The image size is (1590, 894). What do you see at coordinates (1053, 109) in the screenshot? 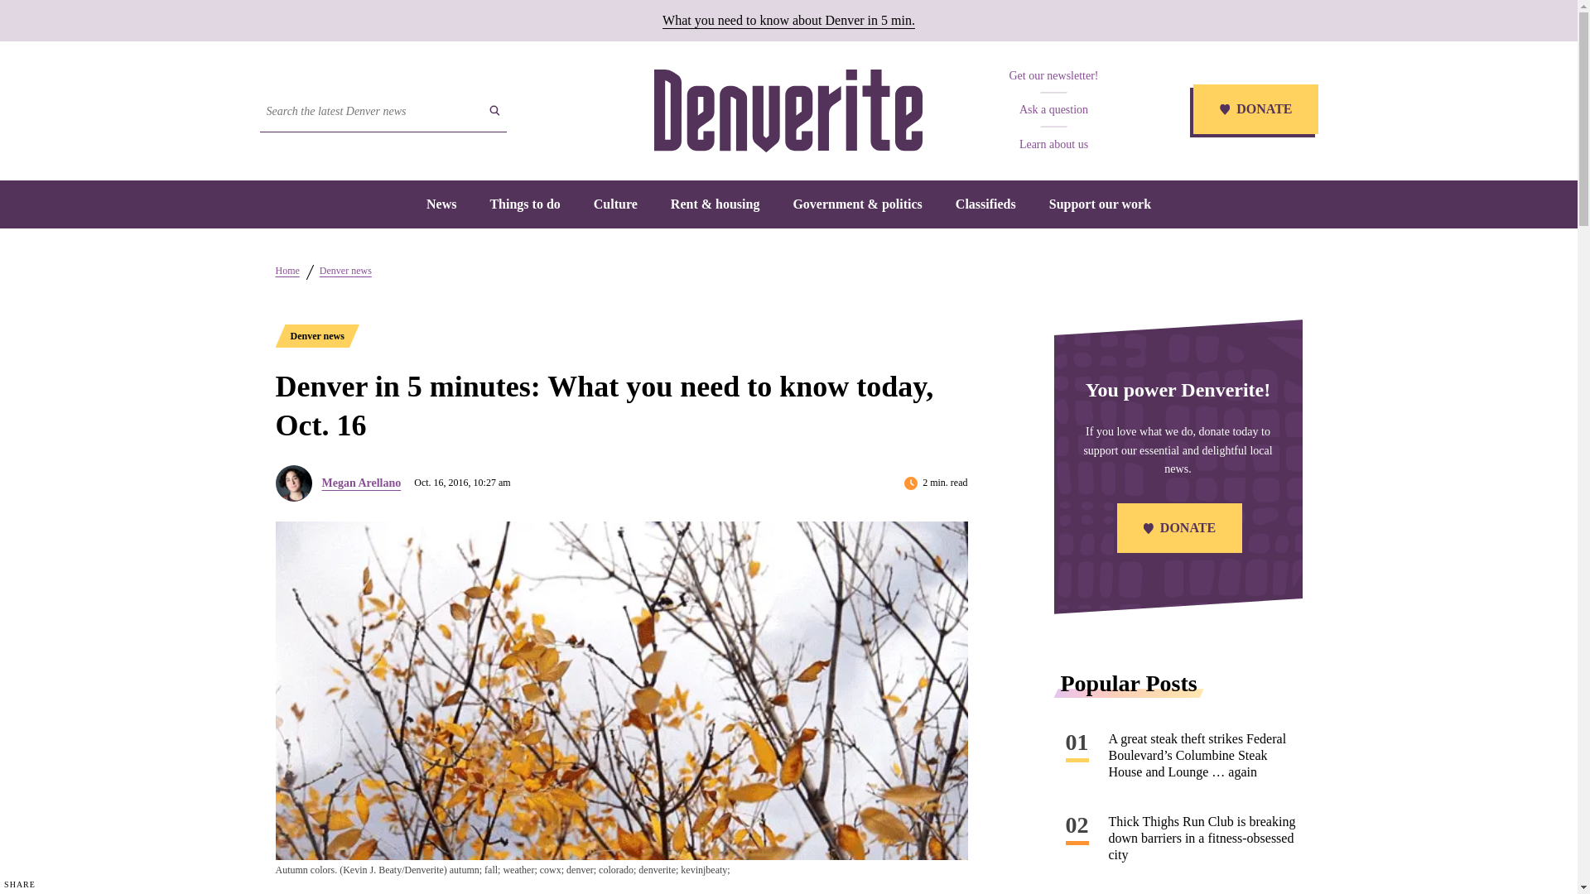
I see `Ask a question` at bounding box center [1053, 109].